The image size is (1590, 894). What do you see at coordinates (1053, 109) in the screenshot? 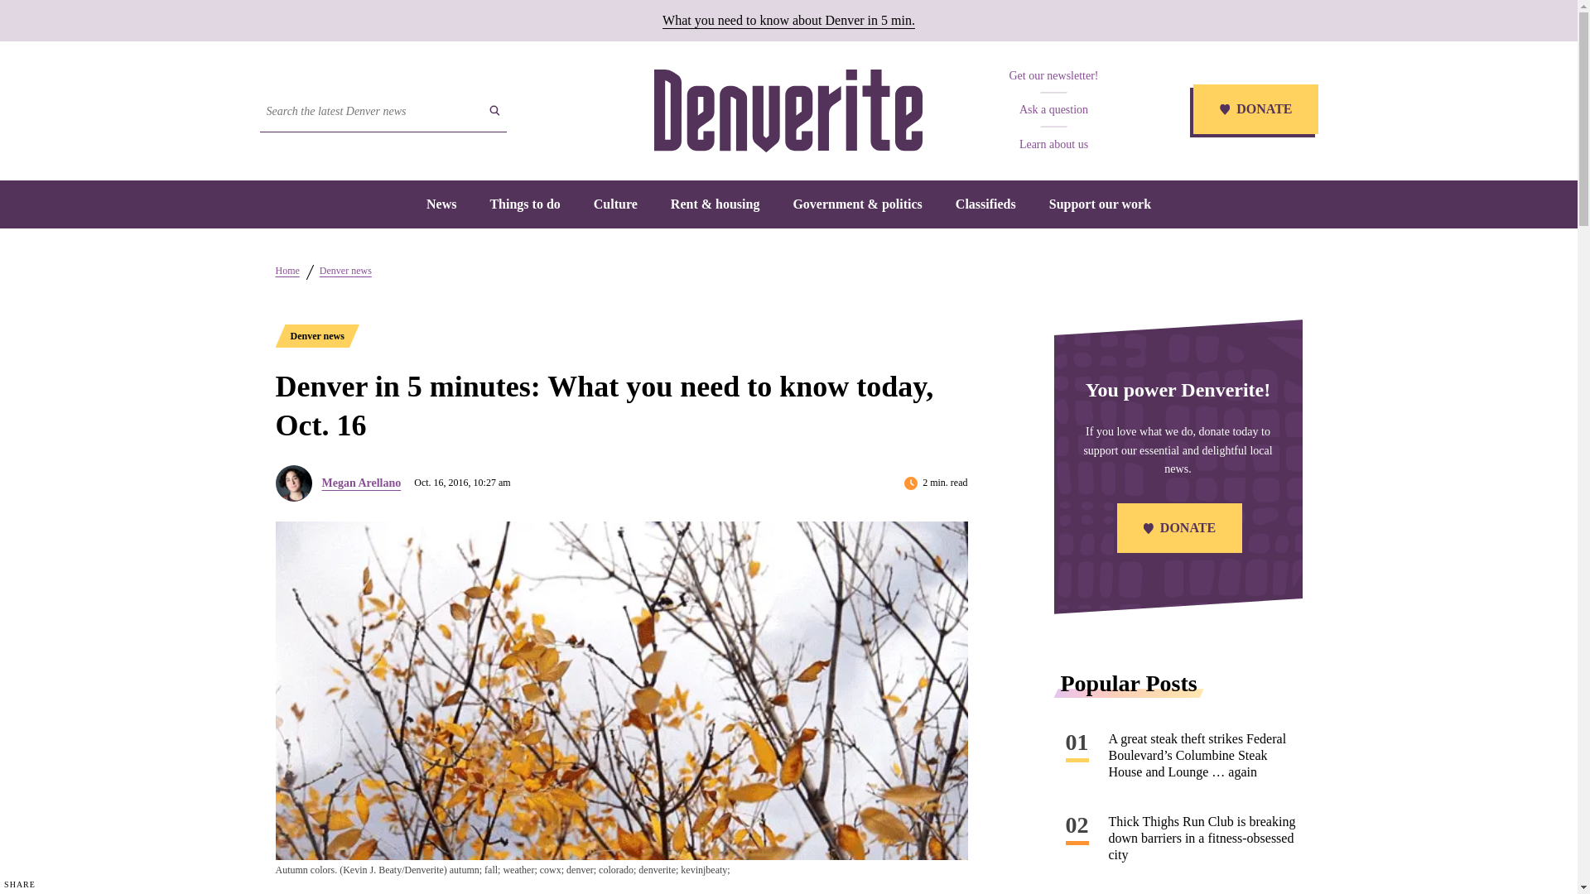
I see `Ask a question` at bounding box center [1053, 109].